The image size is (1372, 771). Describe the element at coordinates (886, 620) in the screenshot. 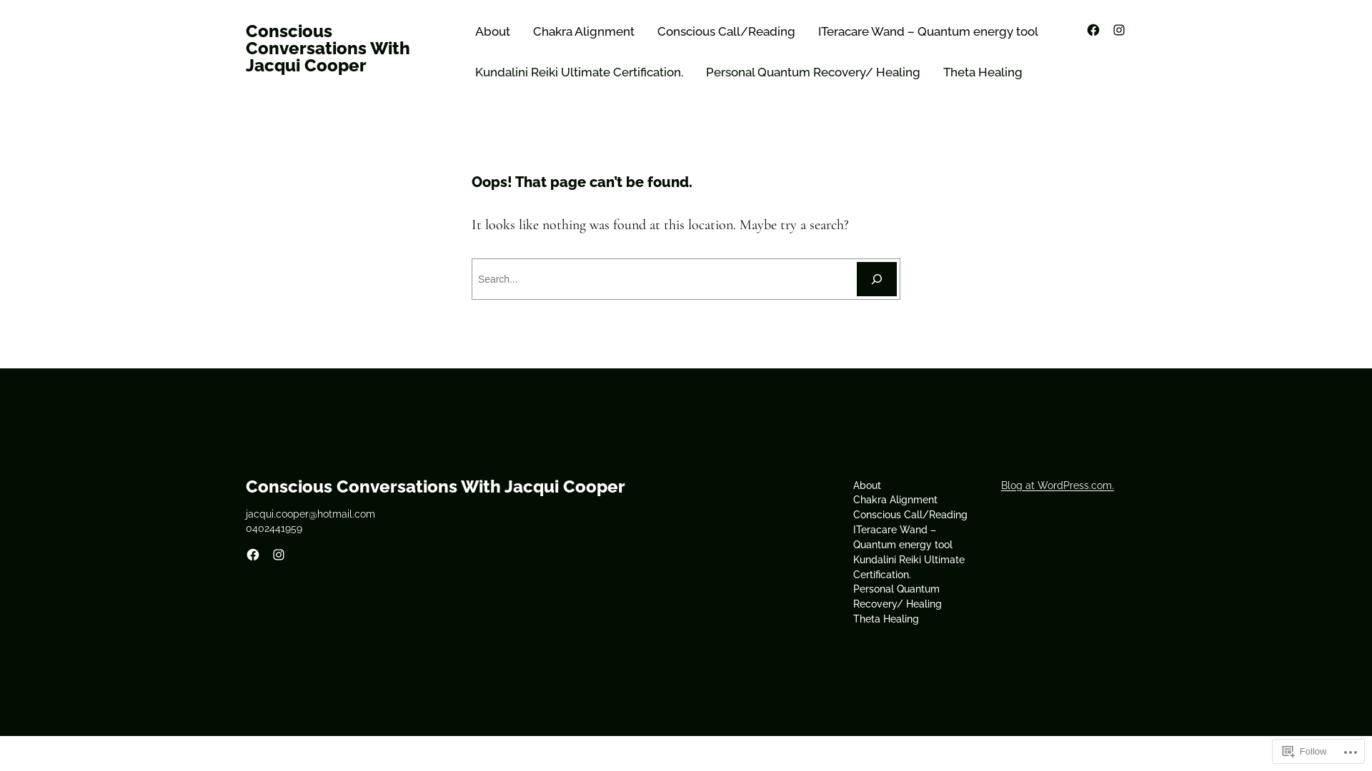

I see `Theta Healing` at that location.